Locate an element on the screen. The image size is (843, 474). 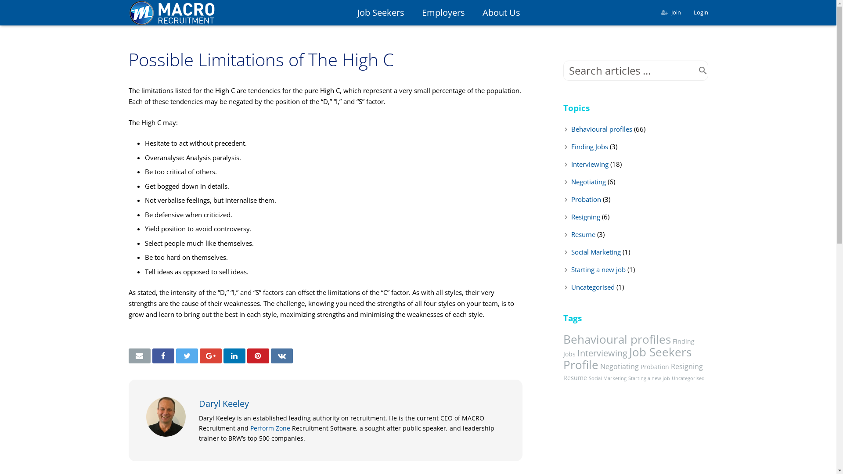
Resume is located at coordinates (575, 377).